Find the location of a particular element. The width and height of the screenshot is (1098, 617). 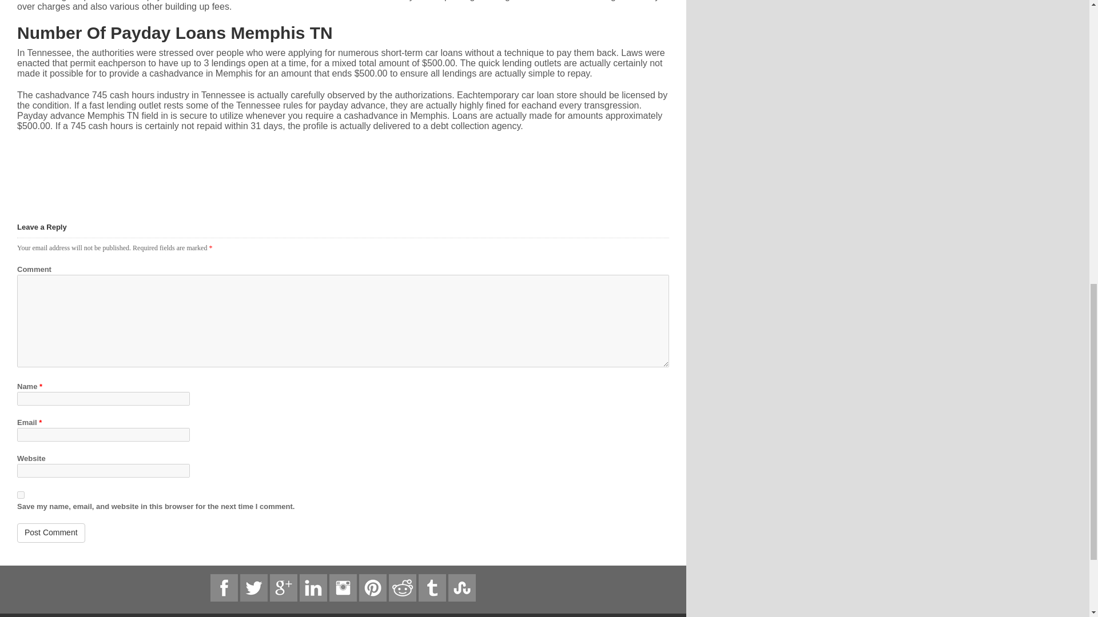

yes is located at coordinates (21, 495).